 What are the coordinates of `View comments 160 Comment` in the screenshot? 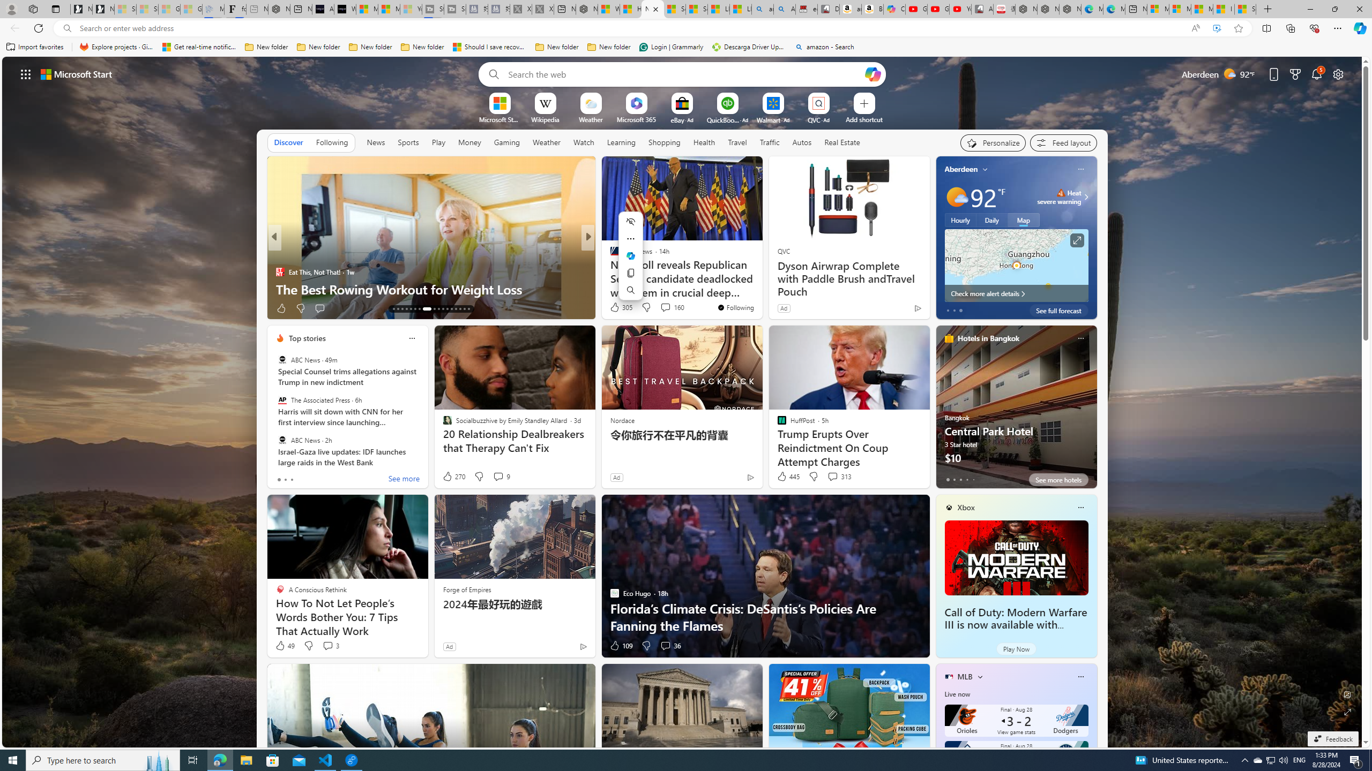 It's located at (672, 307).